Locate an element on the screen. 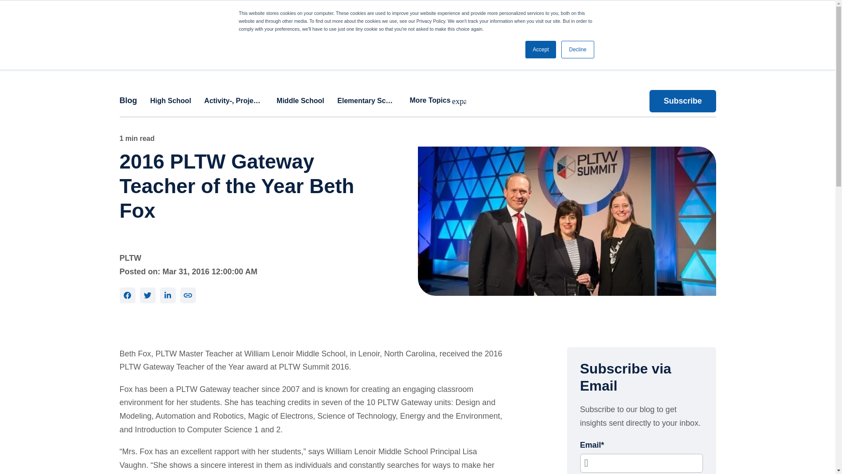  Login is located at coordinates (804, 10).